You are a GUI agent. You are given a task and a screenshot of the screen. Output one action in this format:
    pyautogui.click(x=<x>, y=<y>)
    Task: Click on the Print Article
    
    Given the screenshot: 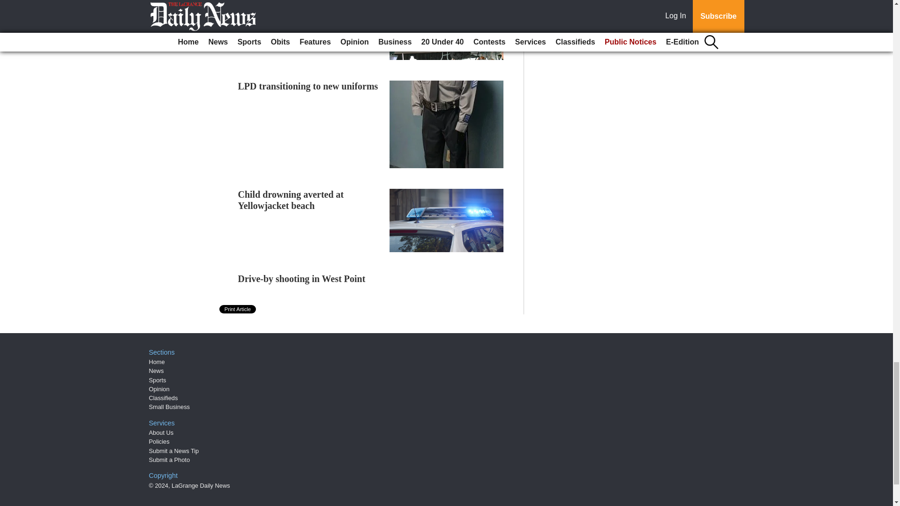 What is the action you would take?
    pyautogui.click(x=238, y=309)
    